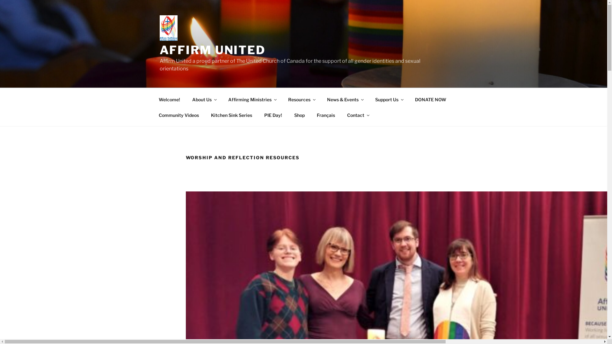 This screenshot has height=344, width=612. Describe the element at coordinates (300, 115) in the screenshot. I see `Shop` at that location.